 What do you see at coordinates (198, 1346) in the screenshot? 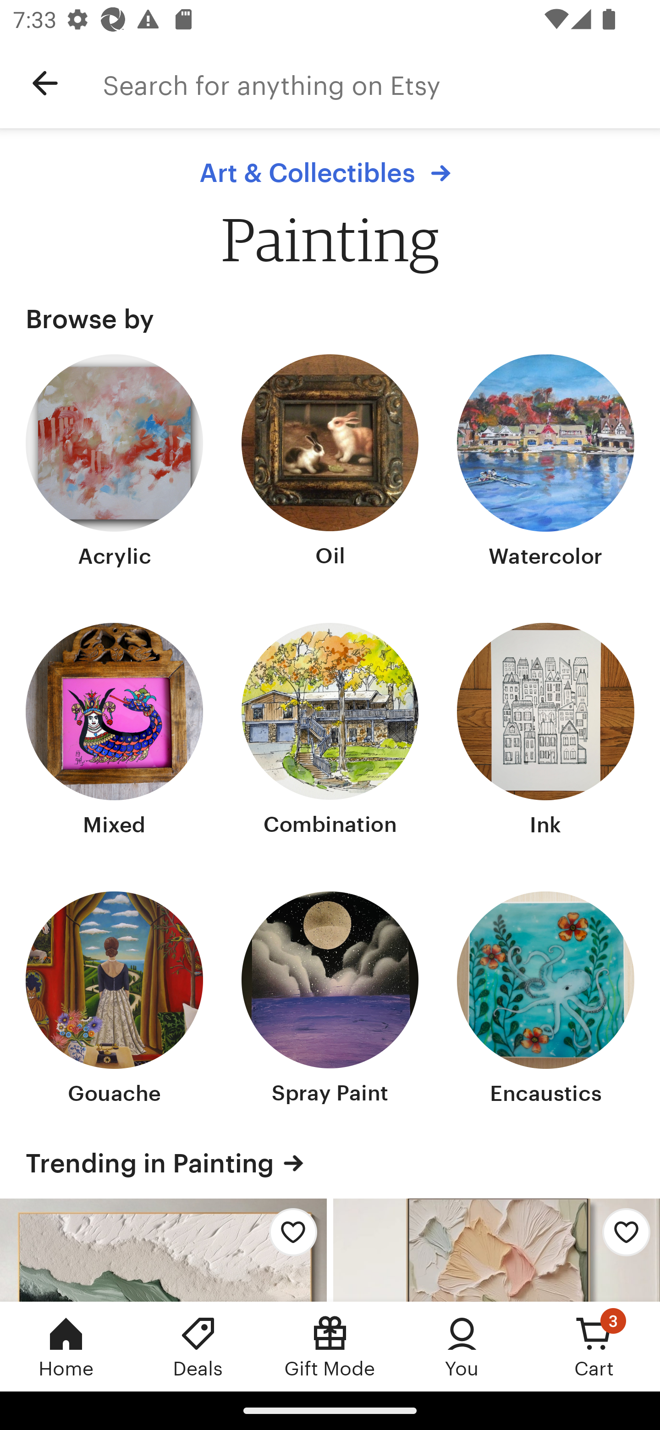
I see `Deals` at bounding box center [198, 1346].